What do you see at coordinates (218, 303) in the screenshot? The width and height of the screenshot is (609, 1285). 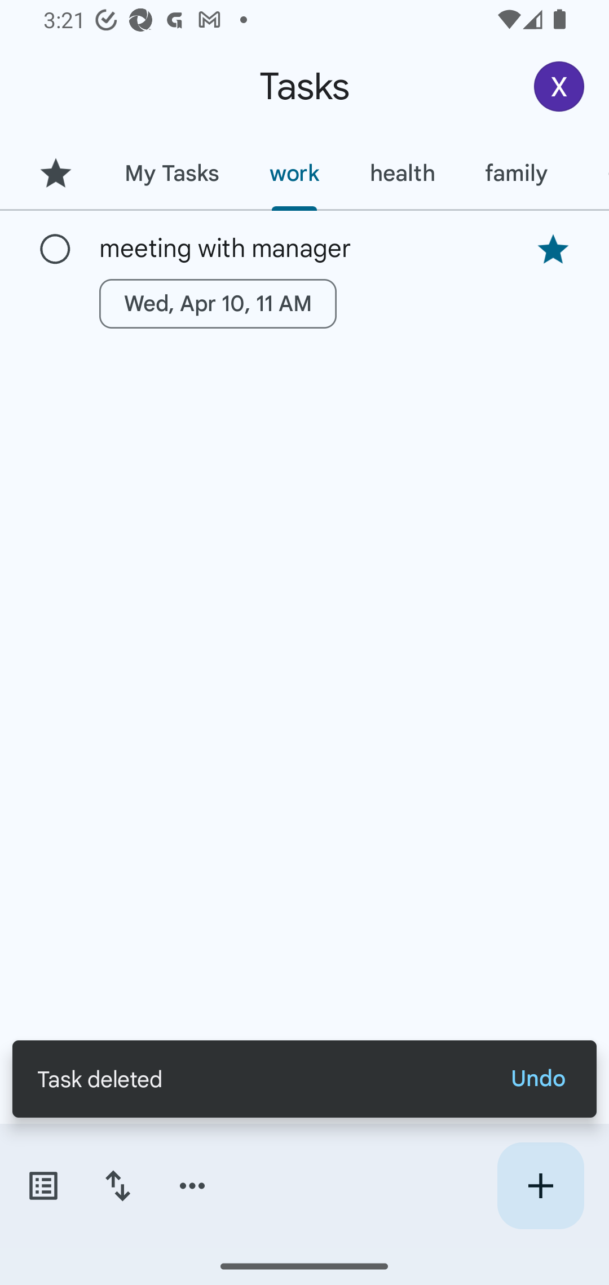 I see `Wed, Apr 10, 11 AM` at bounding box center [218, 303].